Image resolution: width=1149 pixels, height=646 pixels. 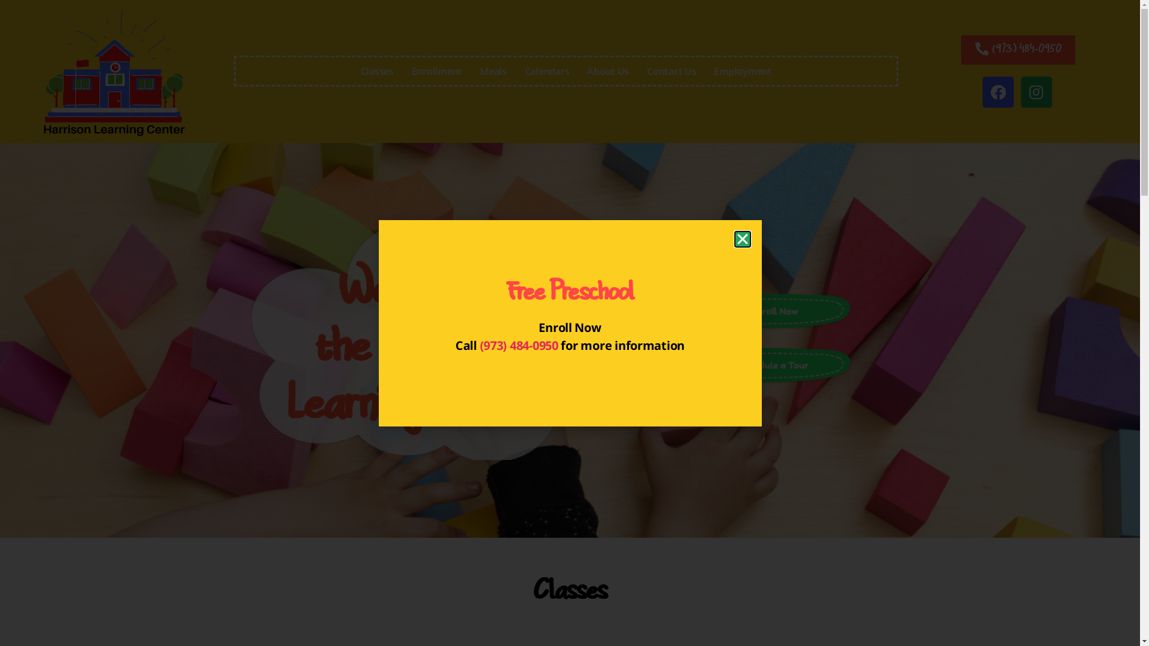 I want to click on Calendars, so click(x=547, y=71).